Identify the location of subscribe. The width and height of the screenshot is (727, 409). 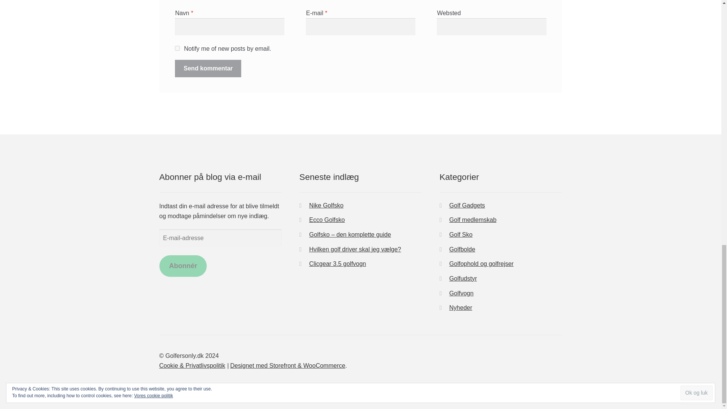
(177, 48).